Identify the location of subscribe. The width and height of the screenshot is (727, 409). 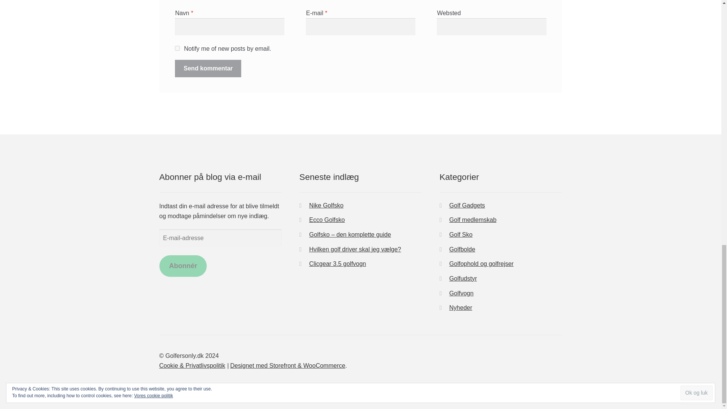
(177, 48).